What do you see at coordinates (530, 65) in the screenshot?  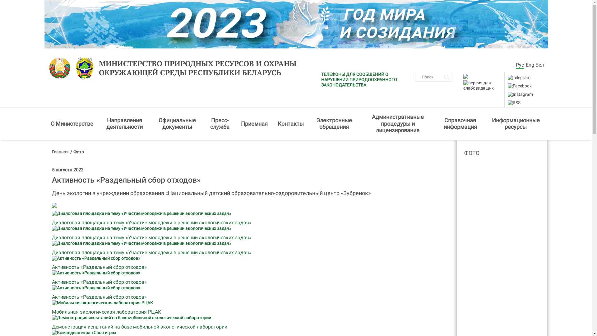 I see `Eng` at bounding box center [530, 65].